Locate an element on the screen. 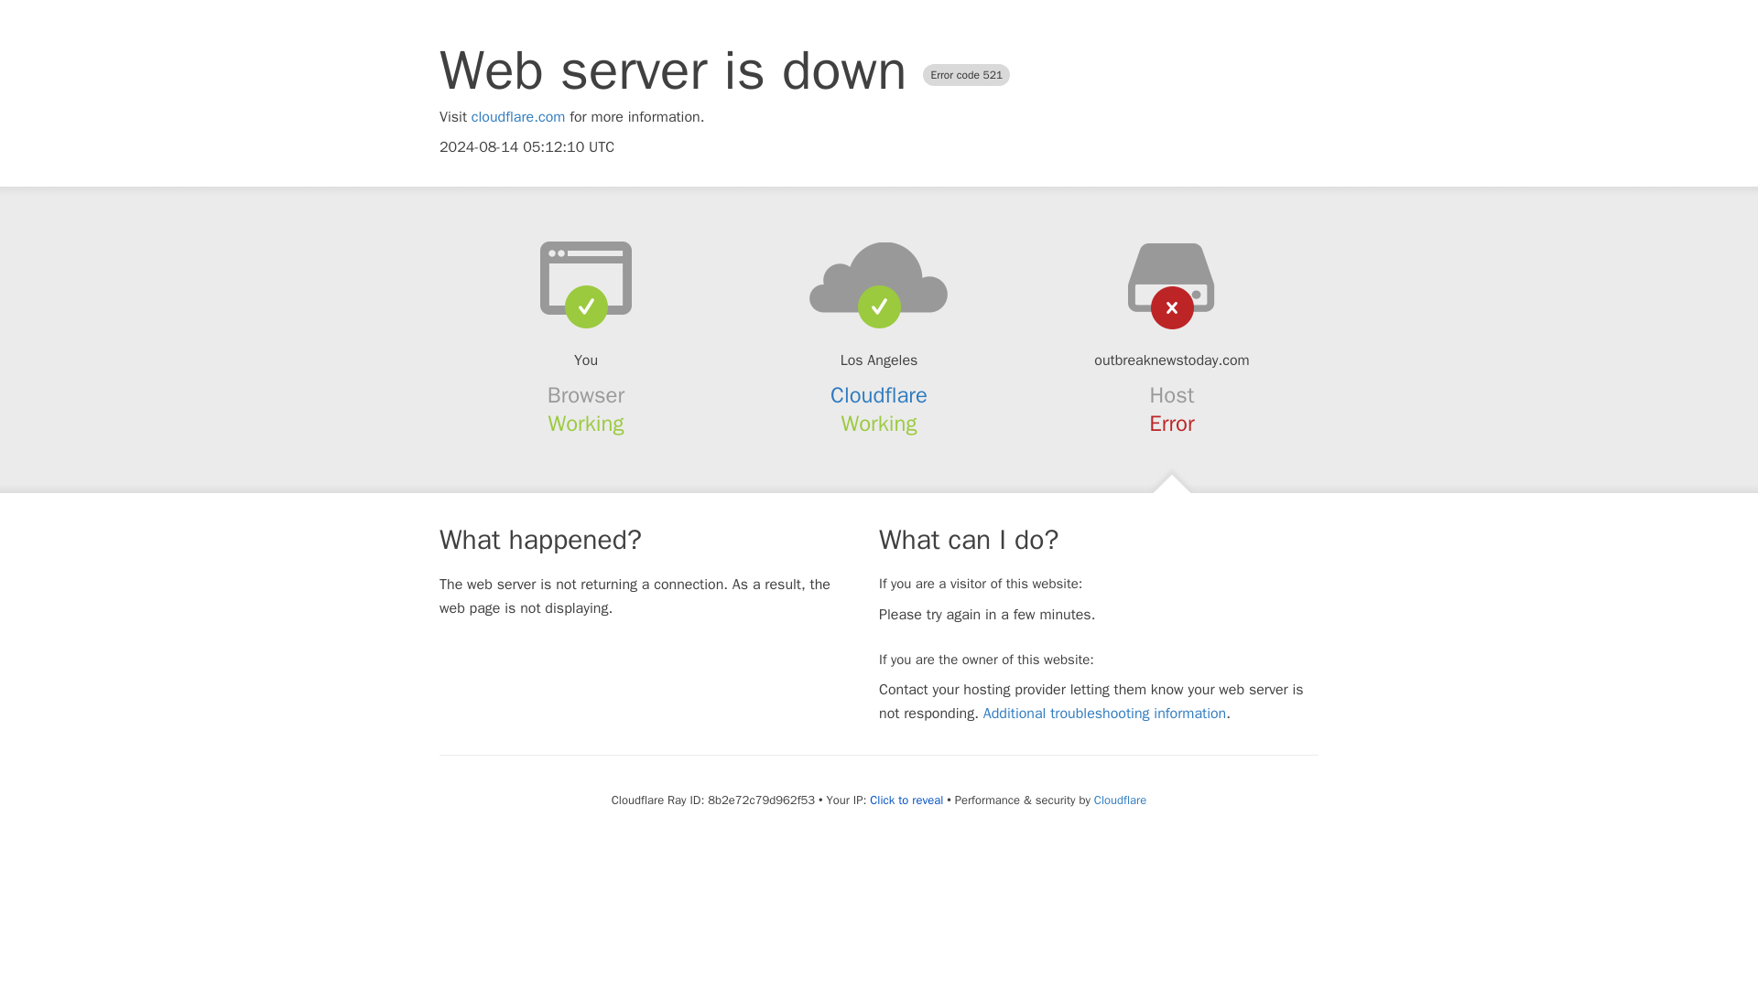 The width and height of the screenshot is (1758, 988). Click to reveal is located at coordinates (906, 800).